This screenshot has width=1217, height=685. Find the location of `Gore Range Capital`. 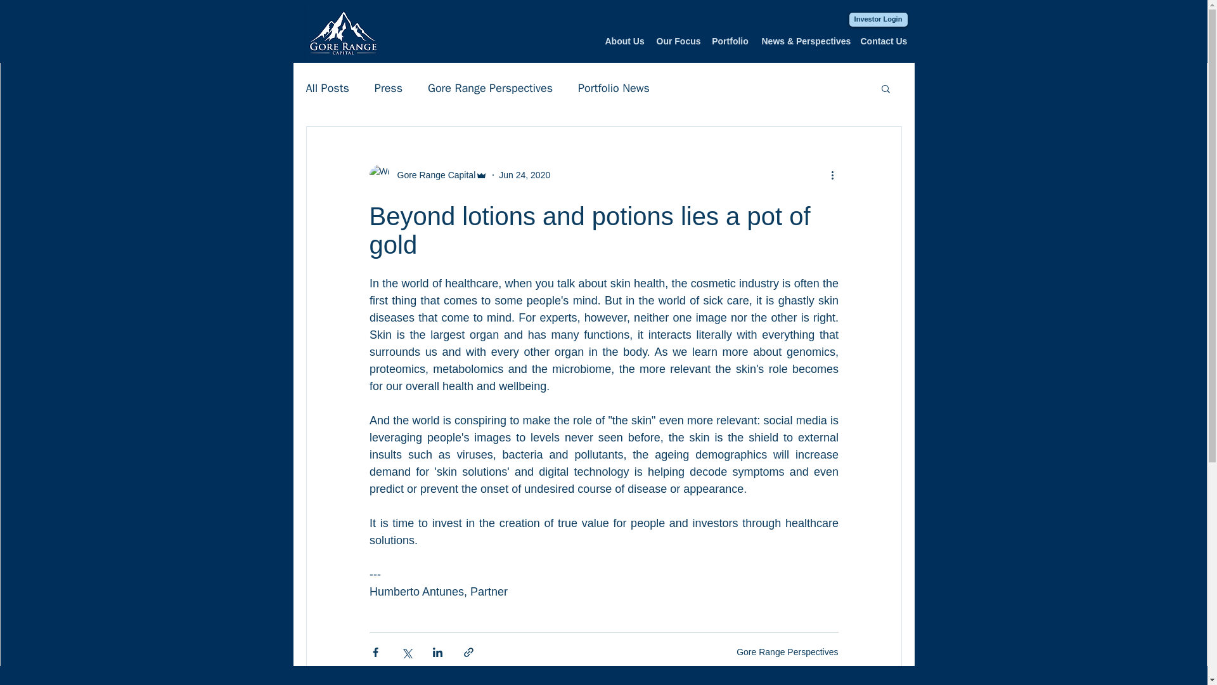

Gore Range Capital is located at coordinates (432, 175).